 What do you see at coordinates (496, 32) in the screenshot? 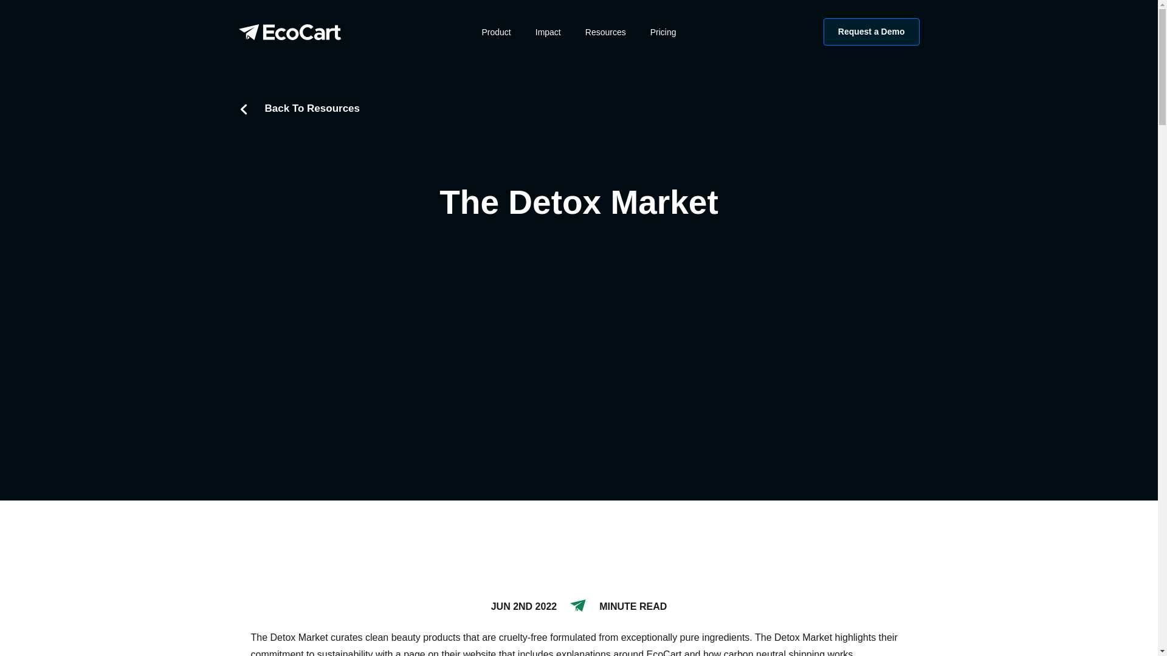
I see `Product` at bounding box center [496, 32].